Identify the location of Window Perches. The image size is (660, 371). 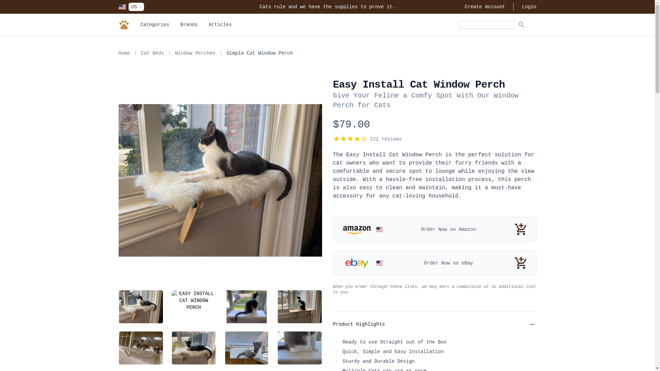
(195, 53).